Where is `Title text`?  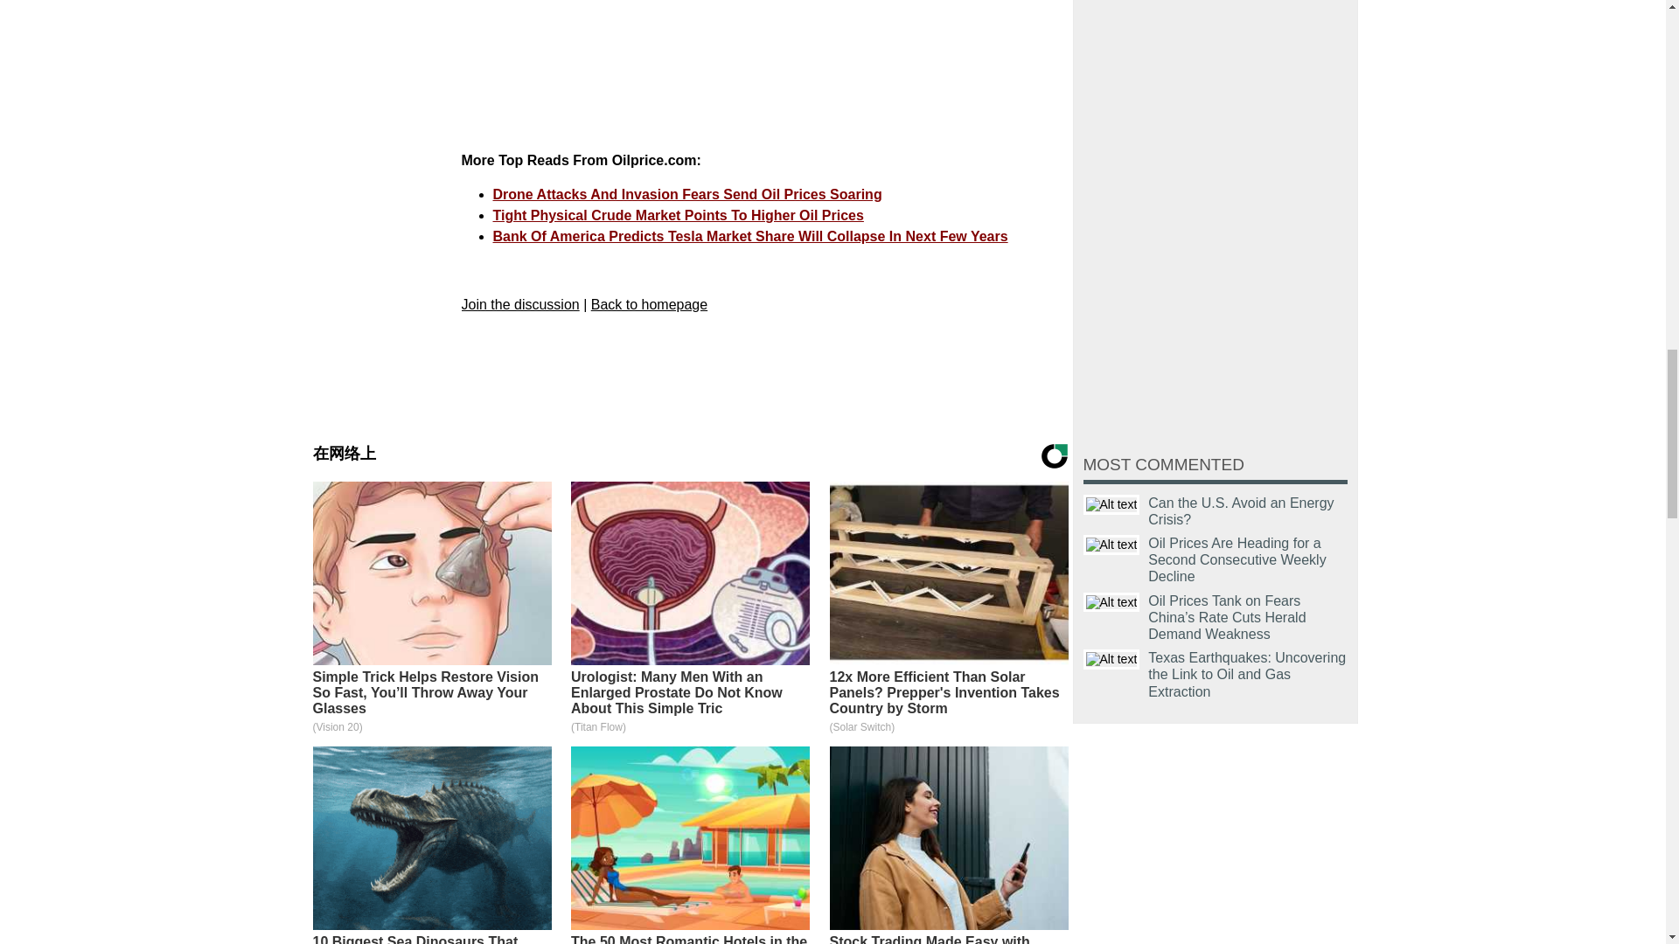 Title text is located at coordinates (1111, 659).